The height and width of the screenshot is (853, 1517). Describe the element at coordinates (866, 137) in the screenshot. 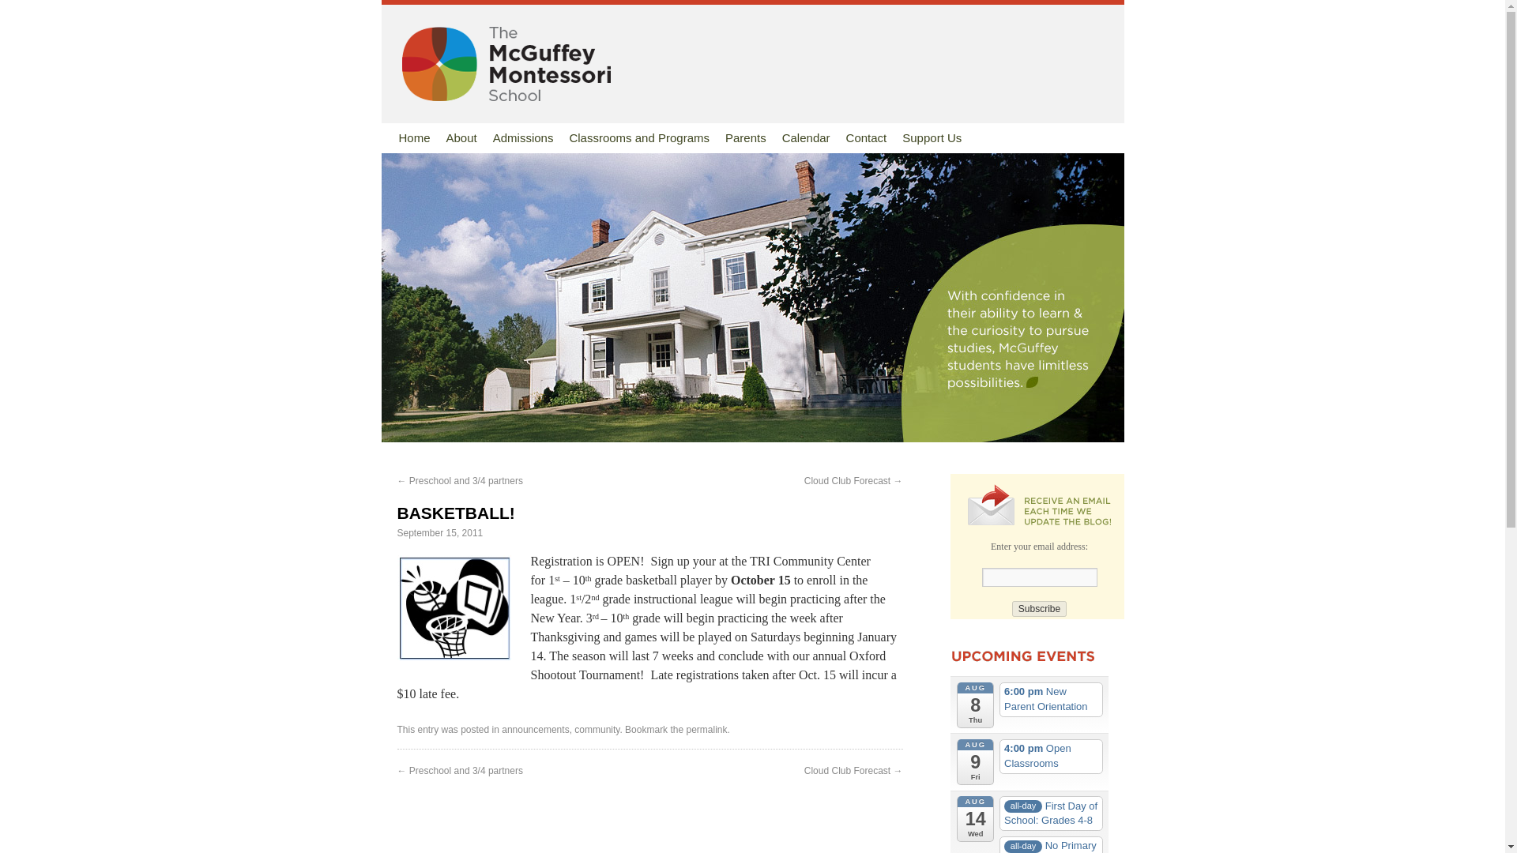

I see `Contact` at that location.